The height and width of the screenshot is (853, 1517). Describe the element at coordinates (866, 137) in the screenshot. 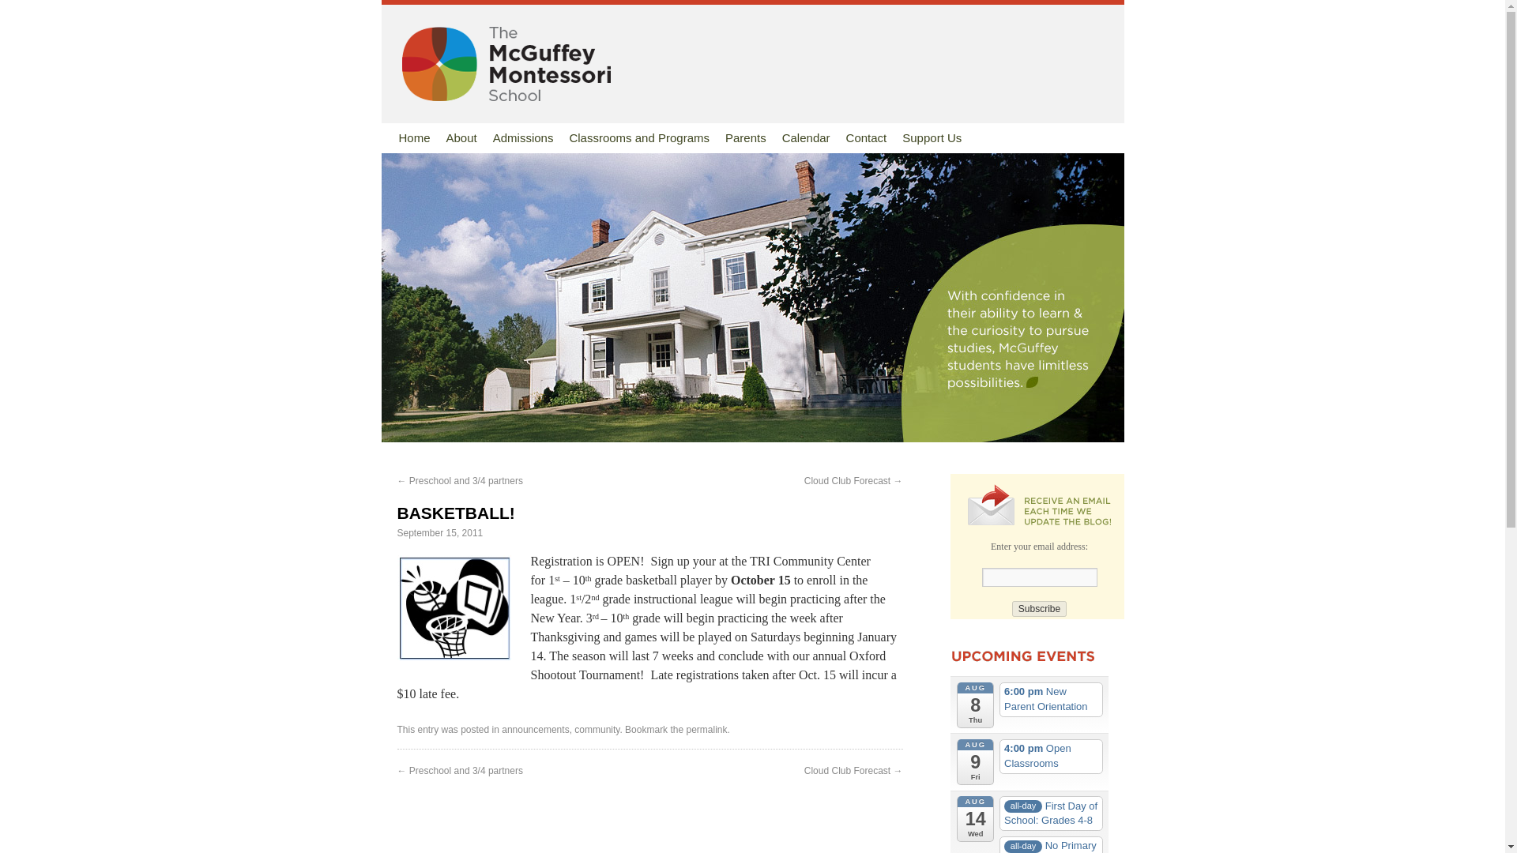

I see `Contact` at that location.